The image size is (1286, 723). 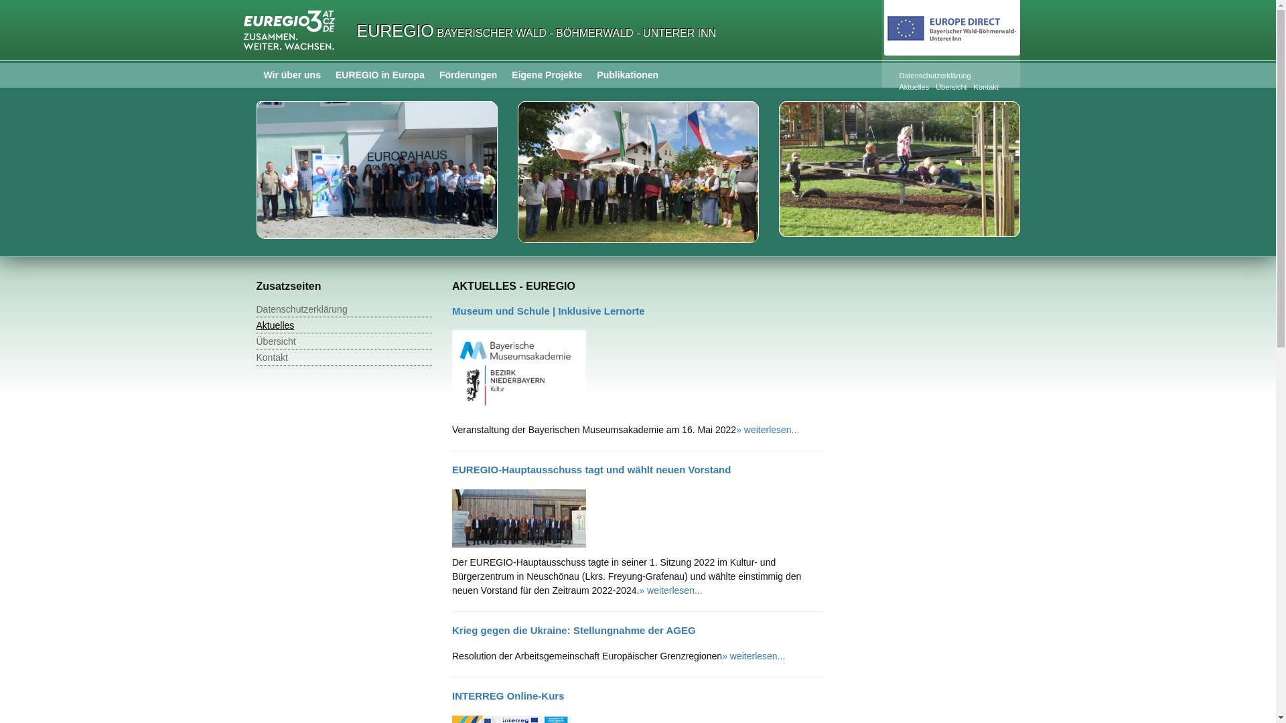 What do you see at coordinates (344, 357) in the screenshot?
I see `Kontakt` at bounding box center [344, 357].